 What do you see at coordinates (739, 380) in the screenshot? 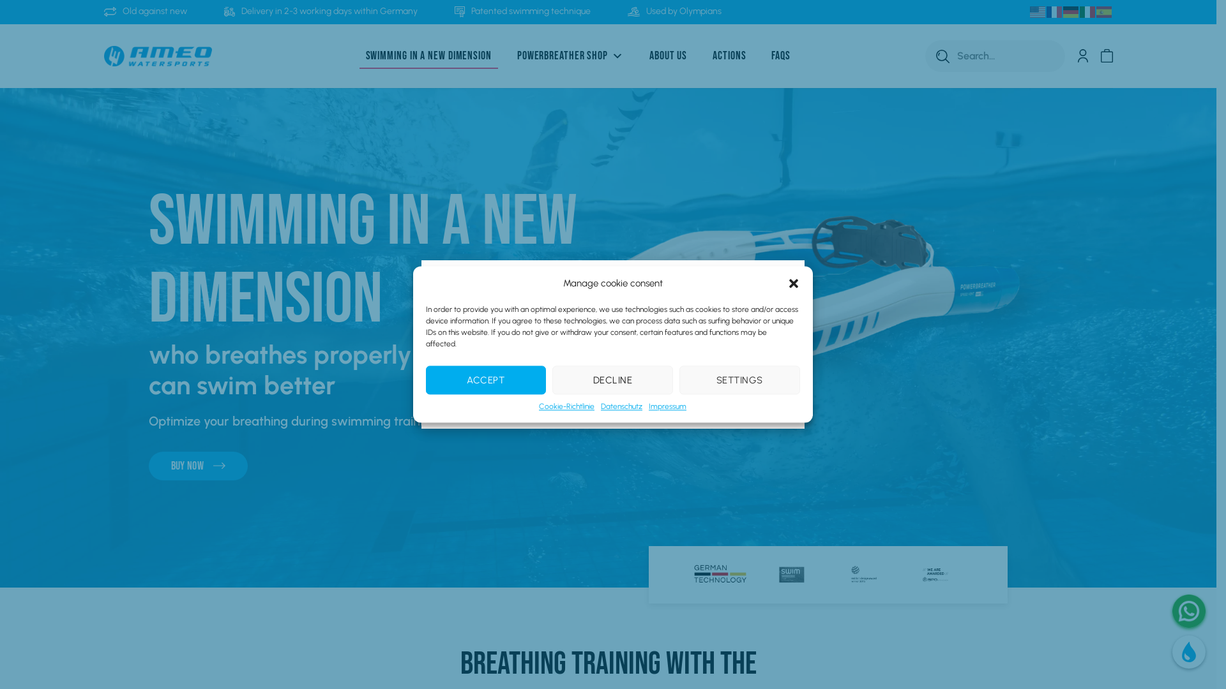
I see `SETTINGS` at bounding box center [739, 380].